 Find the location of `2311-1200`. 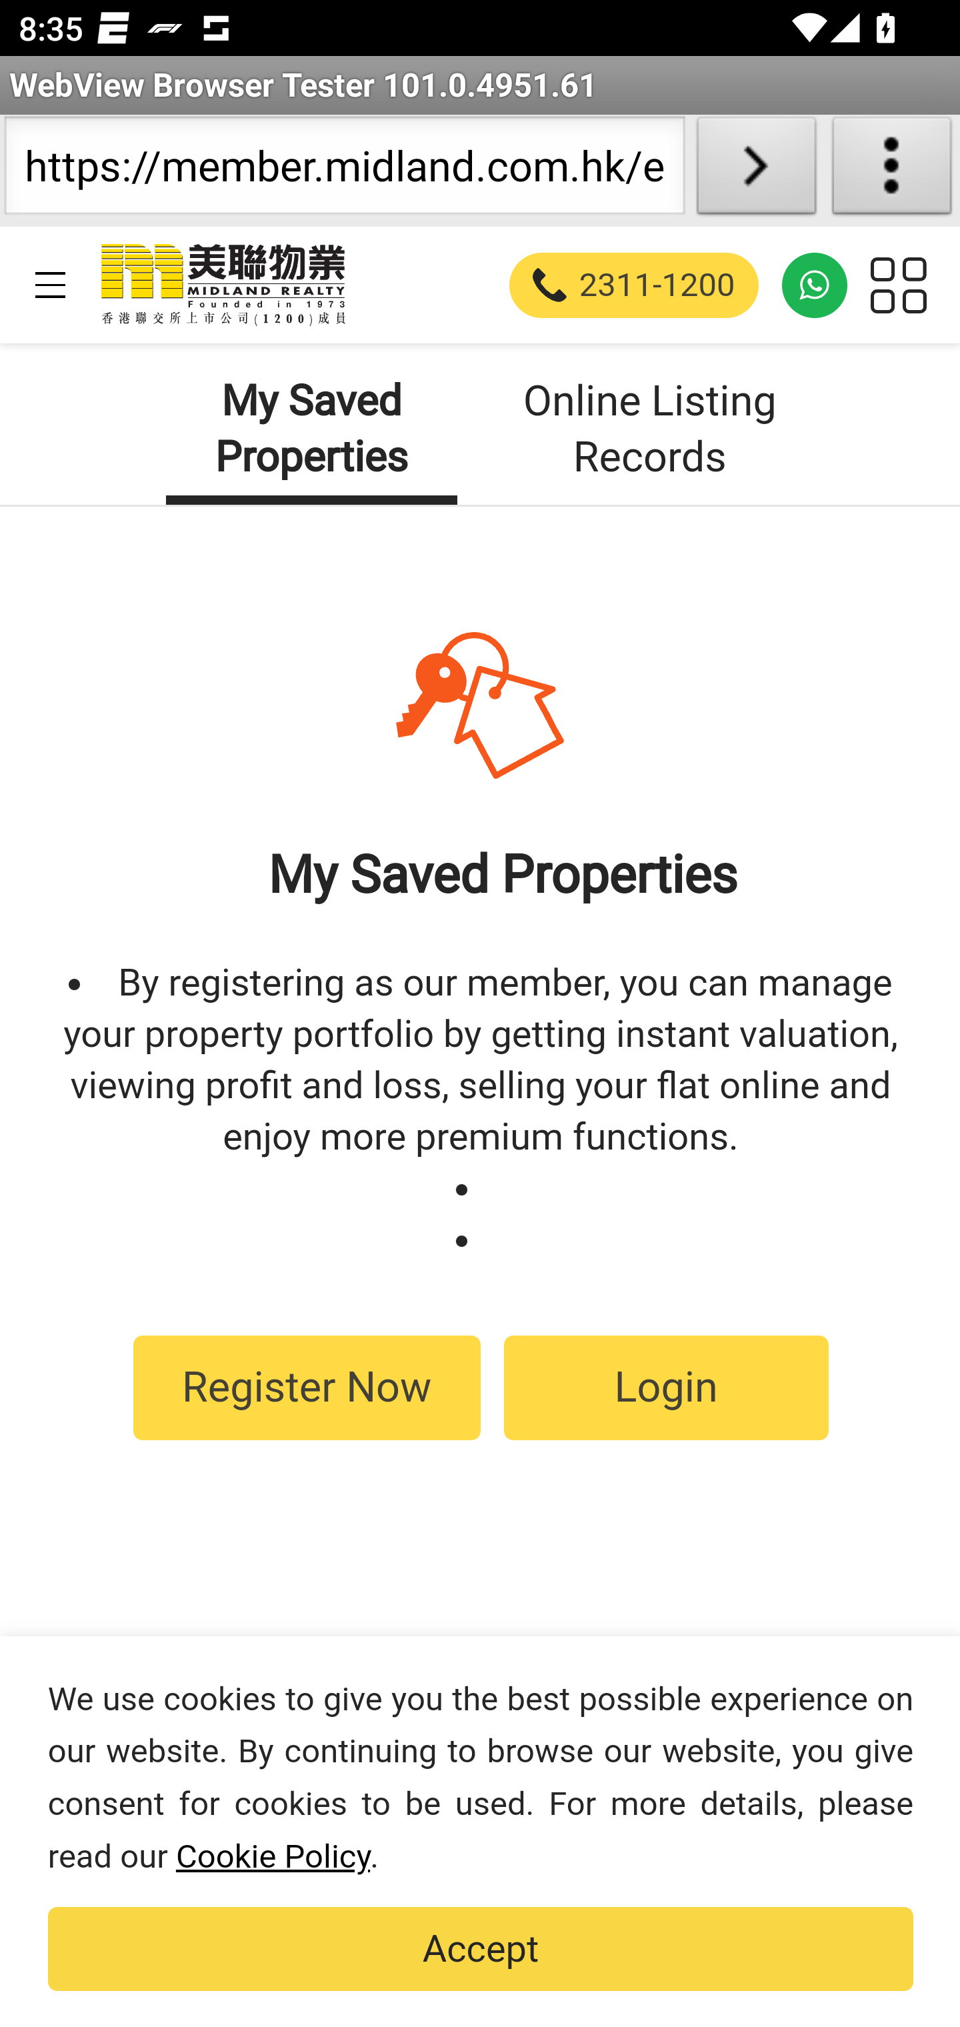

2311-1200 is located at coordinates (635, 284).